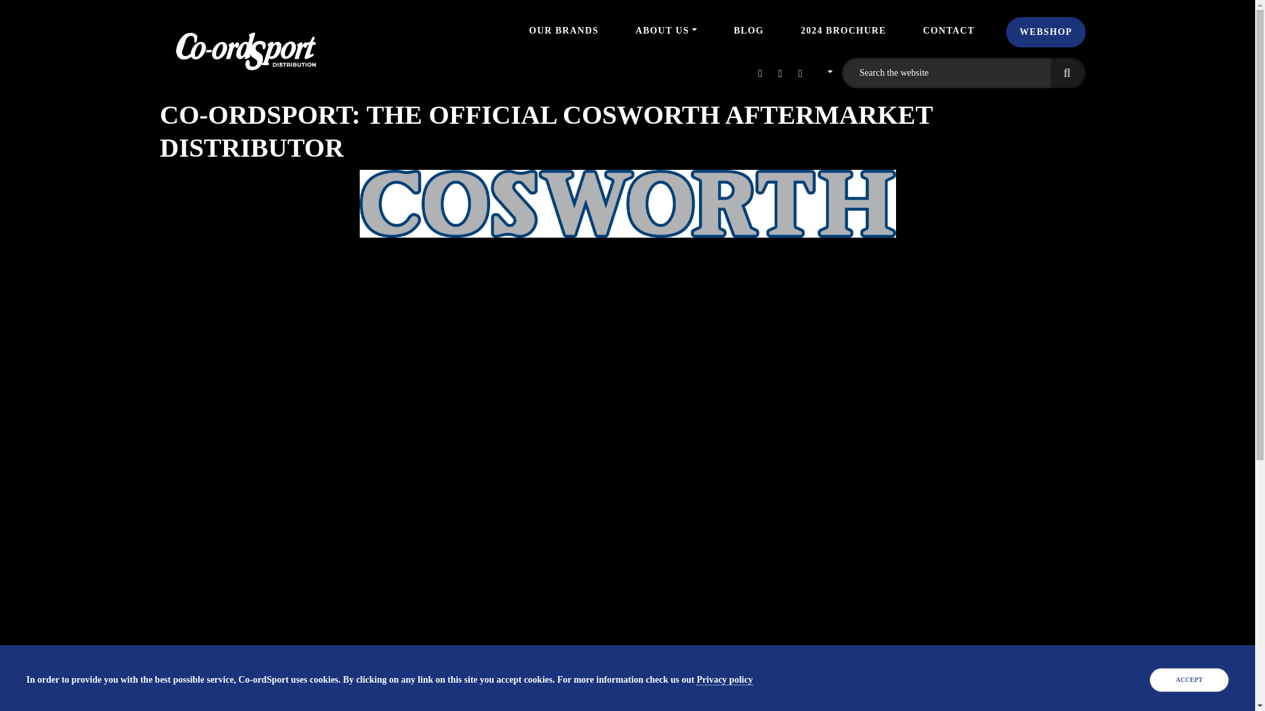 This screenshot has height=711, width=1265. I want to click on About Us, so click(665, 30).